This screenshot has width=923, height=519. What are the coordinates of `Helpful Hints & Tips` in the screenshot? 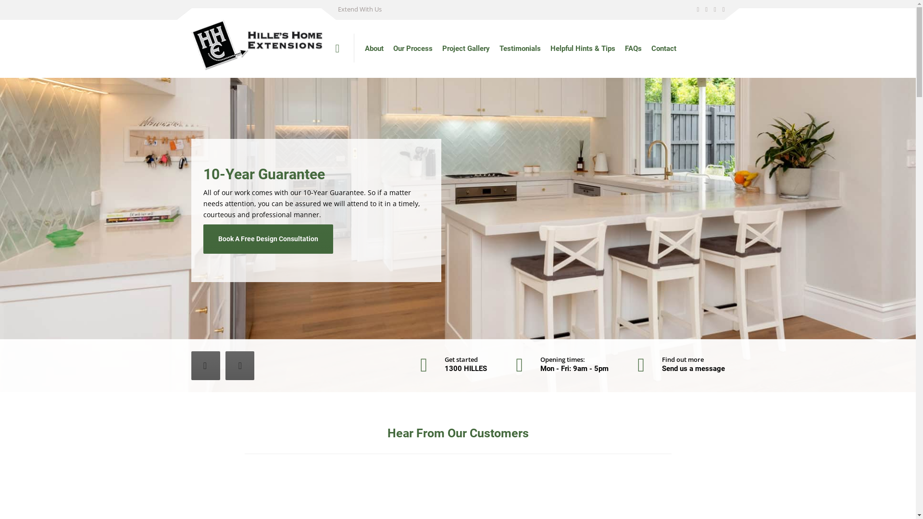 It's located at (583, 49).